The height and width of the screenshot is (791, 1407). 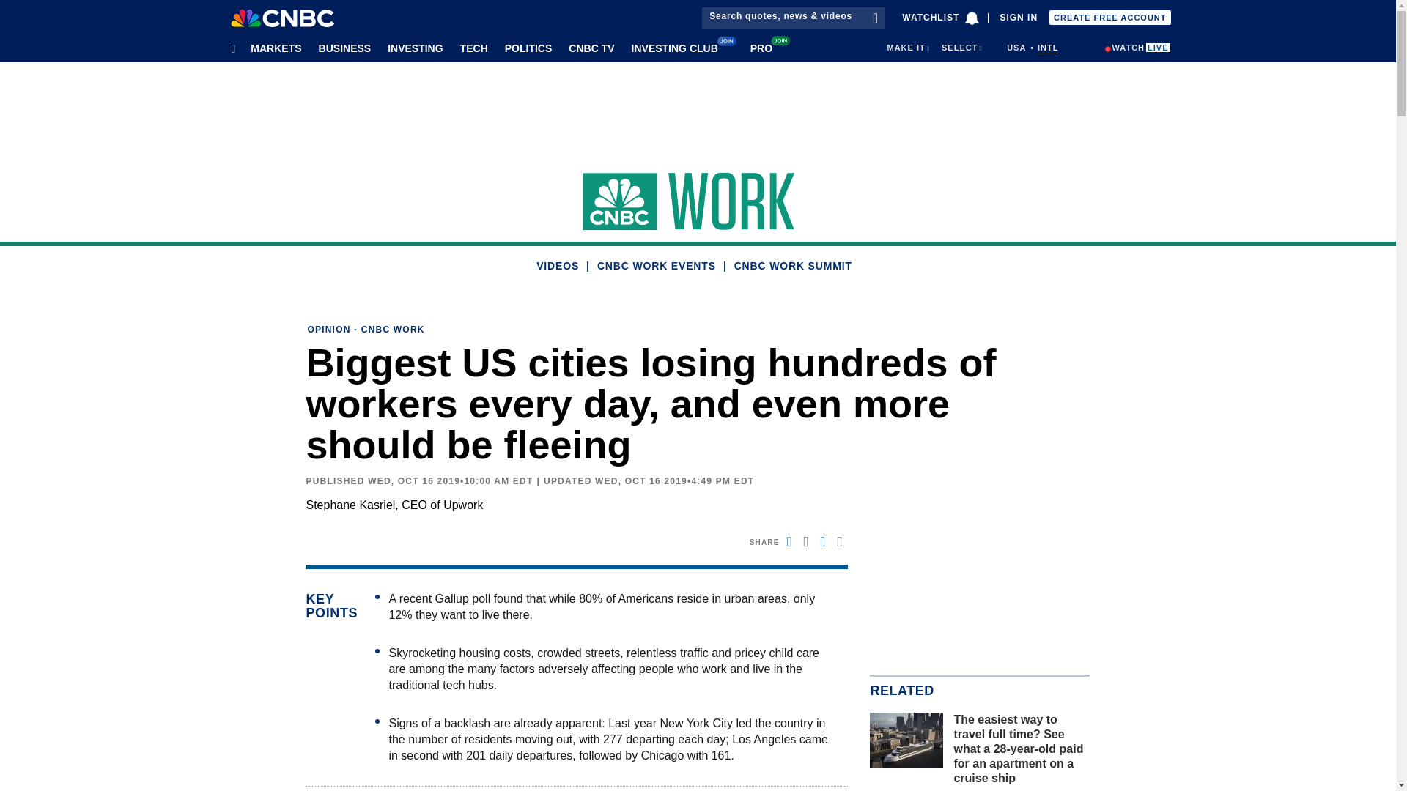 I want to click on makeit, so click(x=905, y=48).